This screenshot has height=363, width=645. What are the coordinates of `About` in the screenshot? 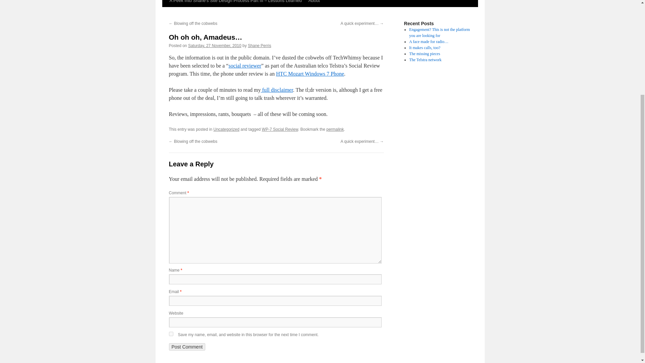 It's located at (314, 3).